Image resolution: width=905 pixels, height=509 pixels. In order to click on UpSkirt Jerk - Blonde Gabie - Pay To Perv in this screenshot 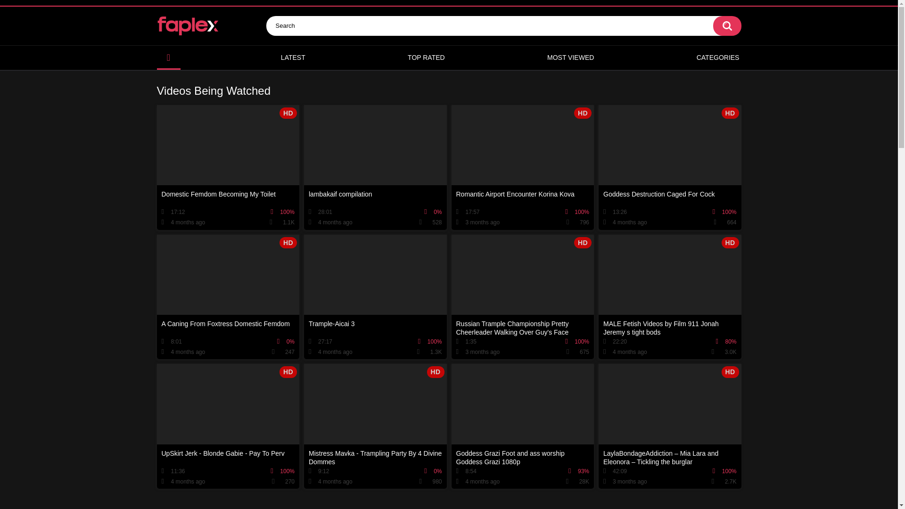, I will do `click(228, 426)`.